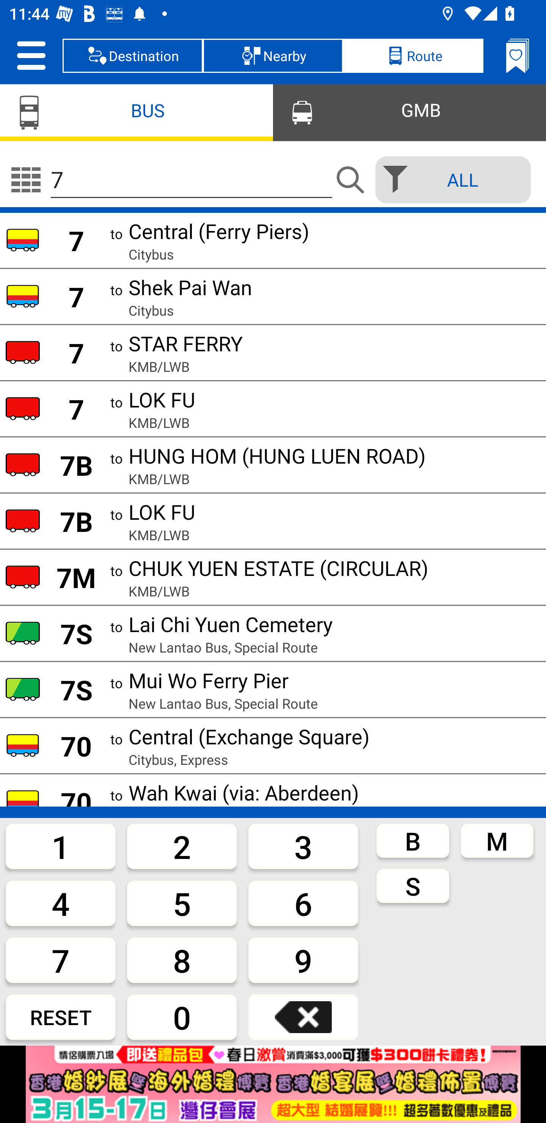 The image size is (546, 1123). What do you see at coordinates (182, 846) in the screenshot?
I see `2` at bounding box center [182, 846].